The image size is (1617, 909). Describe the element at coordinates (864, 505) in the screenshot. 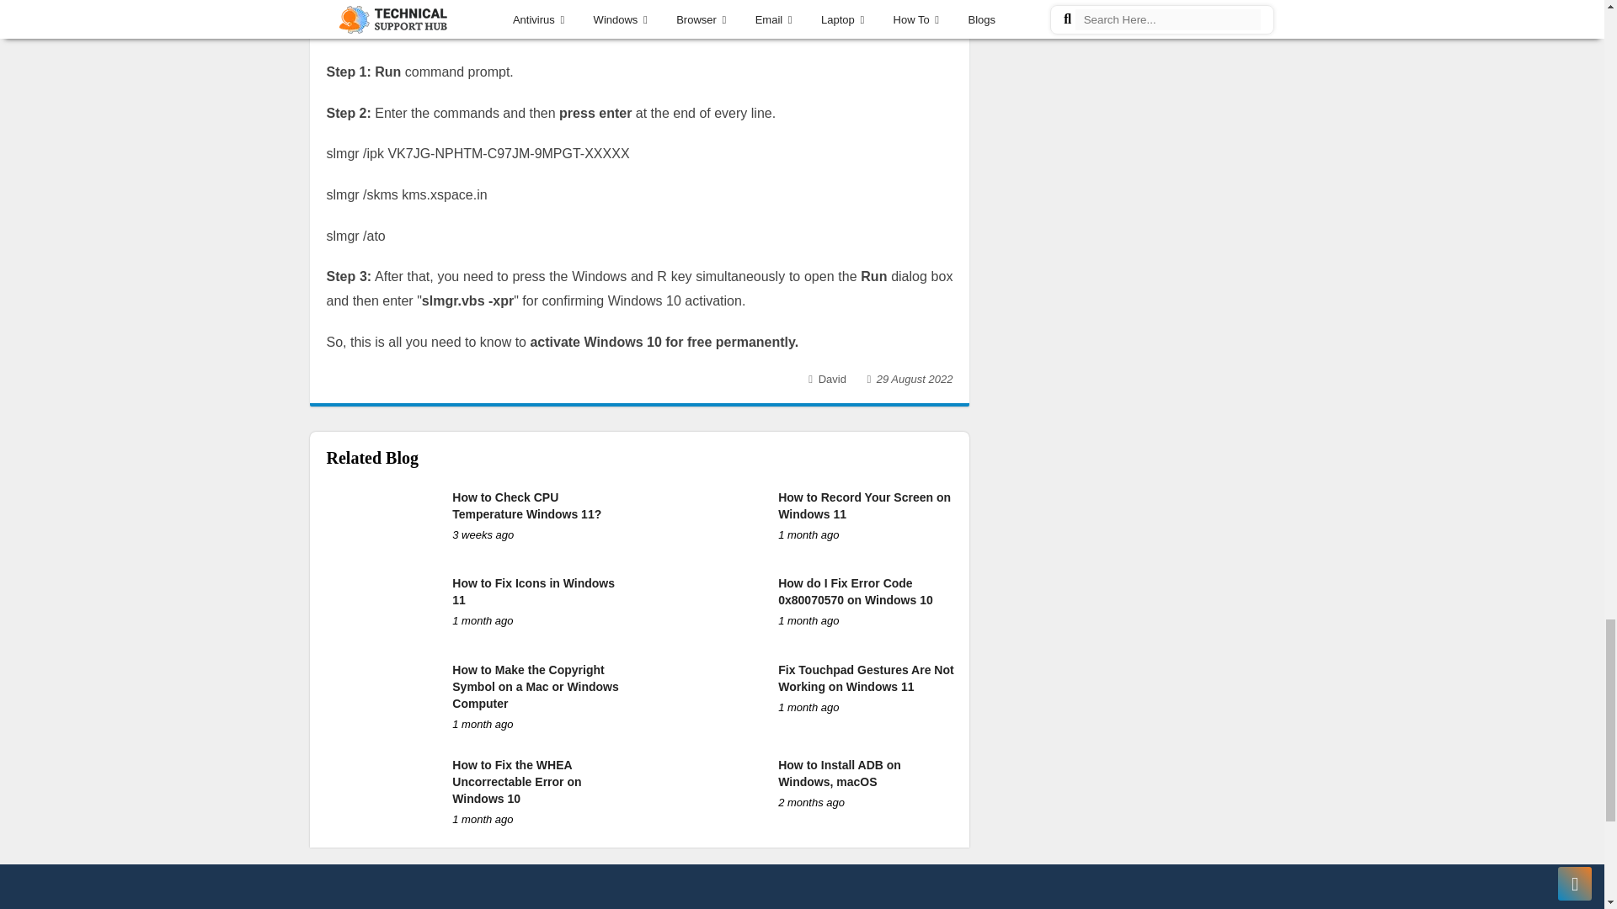

I see `How to Record Your Screen on Windows 11` at that location.